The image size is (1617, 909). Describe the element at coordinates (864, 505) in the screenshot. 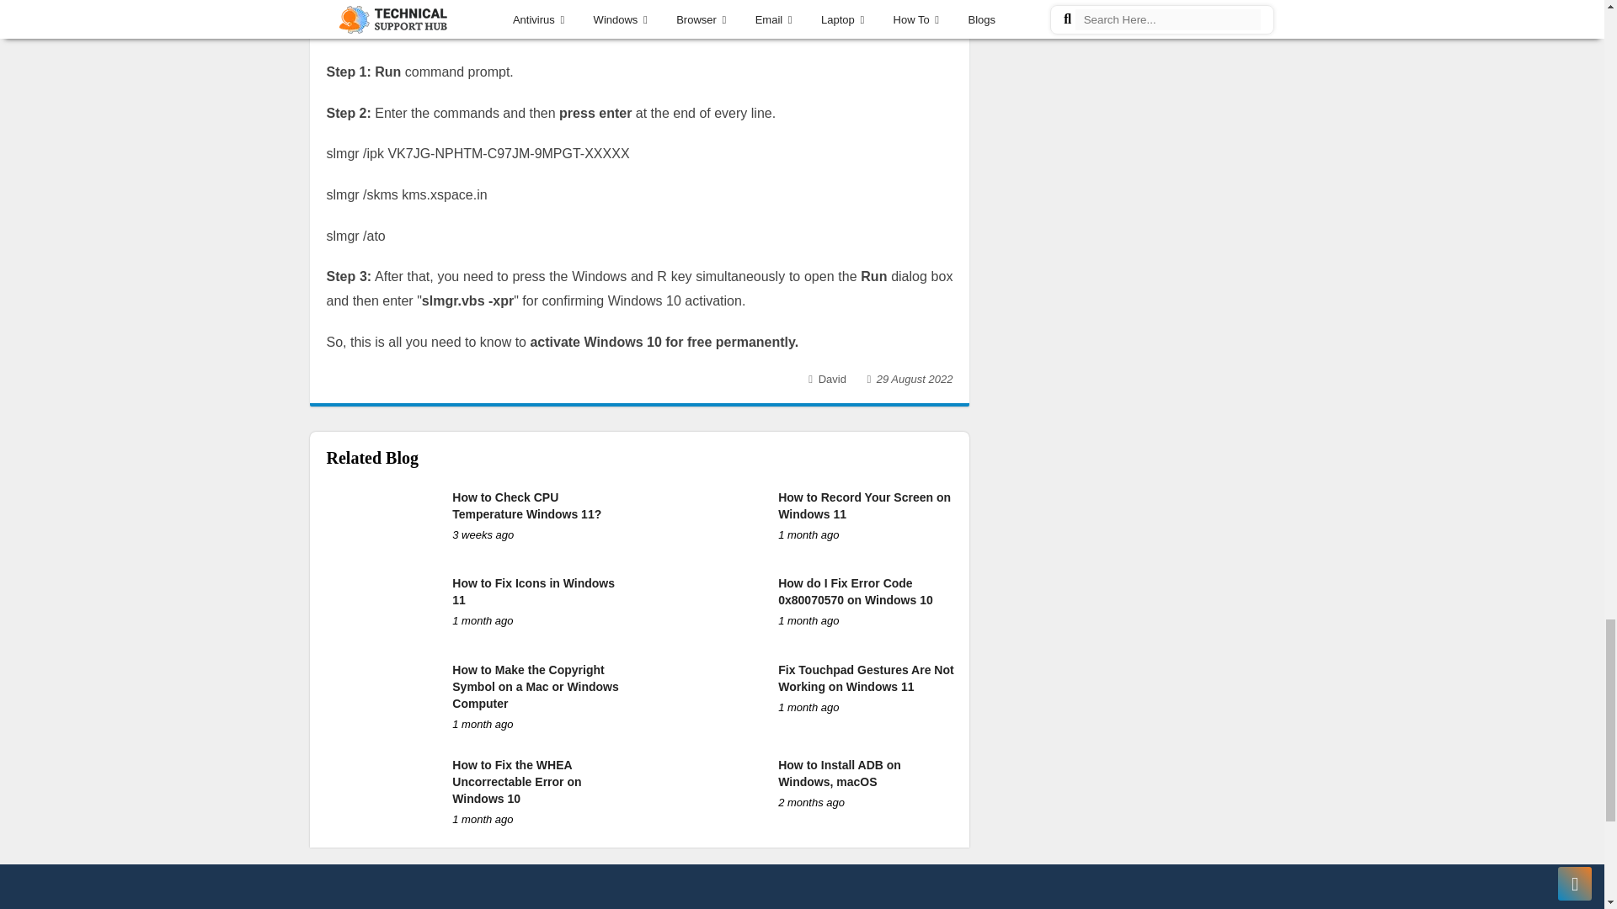

I see `How to Record Your Screen on Windows 11` at that location.